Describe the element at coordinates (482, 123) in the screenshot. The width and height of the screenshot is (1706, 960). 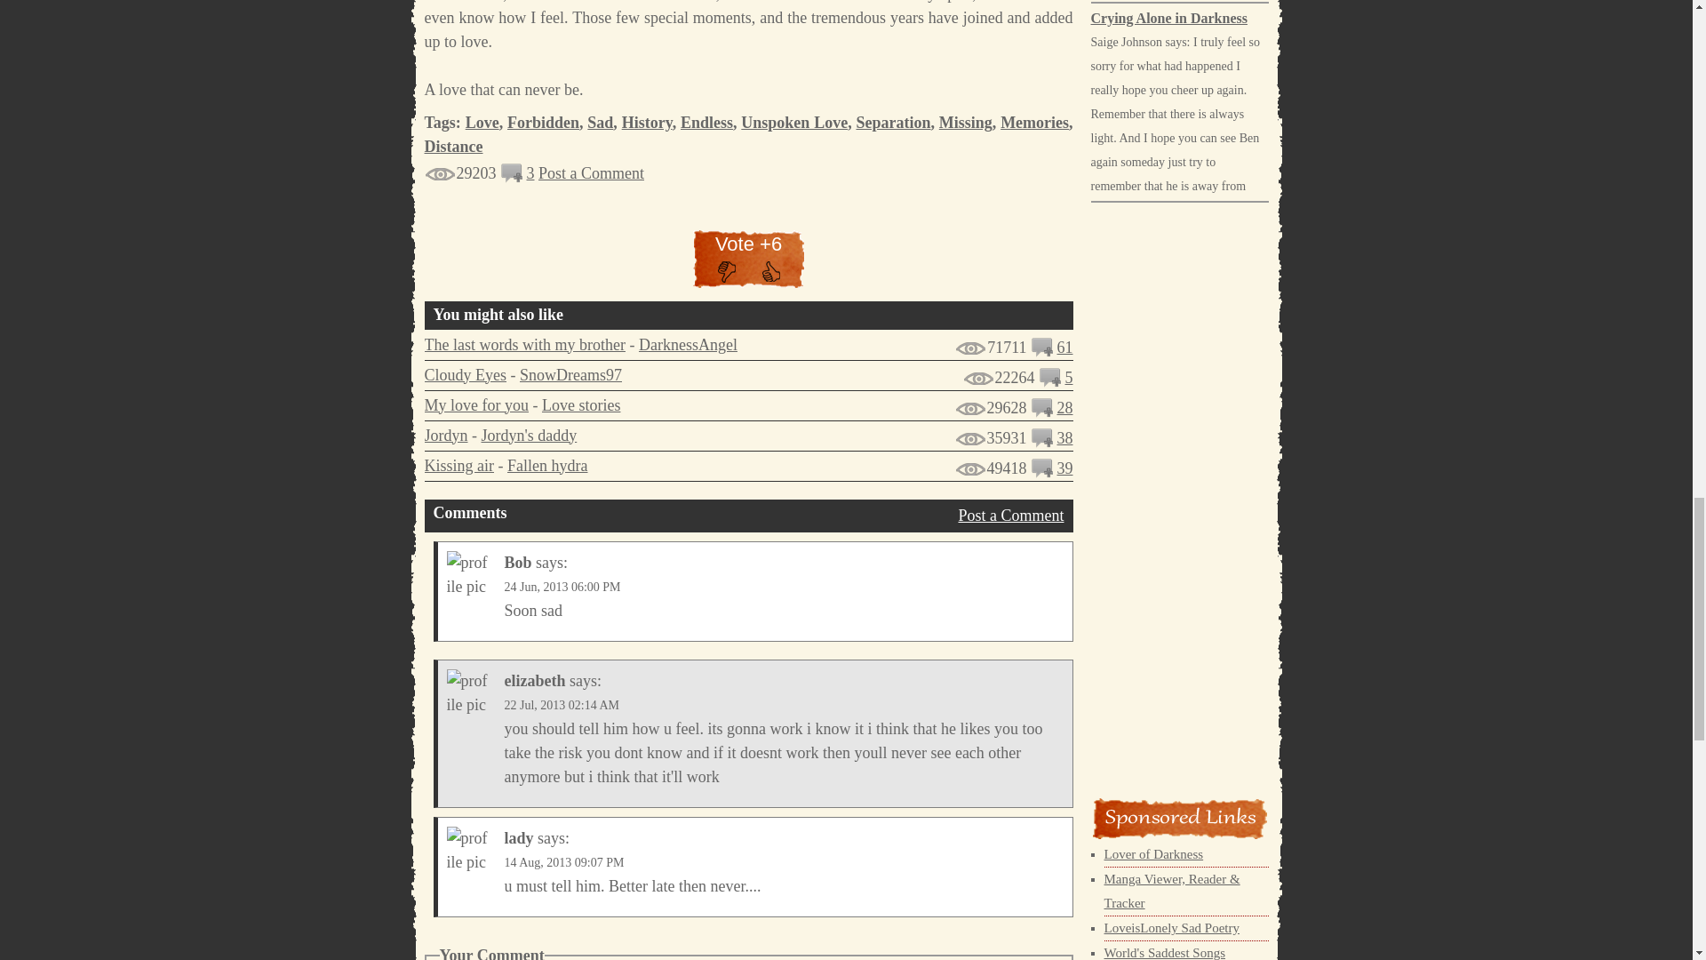
I see `Love` at that location.